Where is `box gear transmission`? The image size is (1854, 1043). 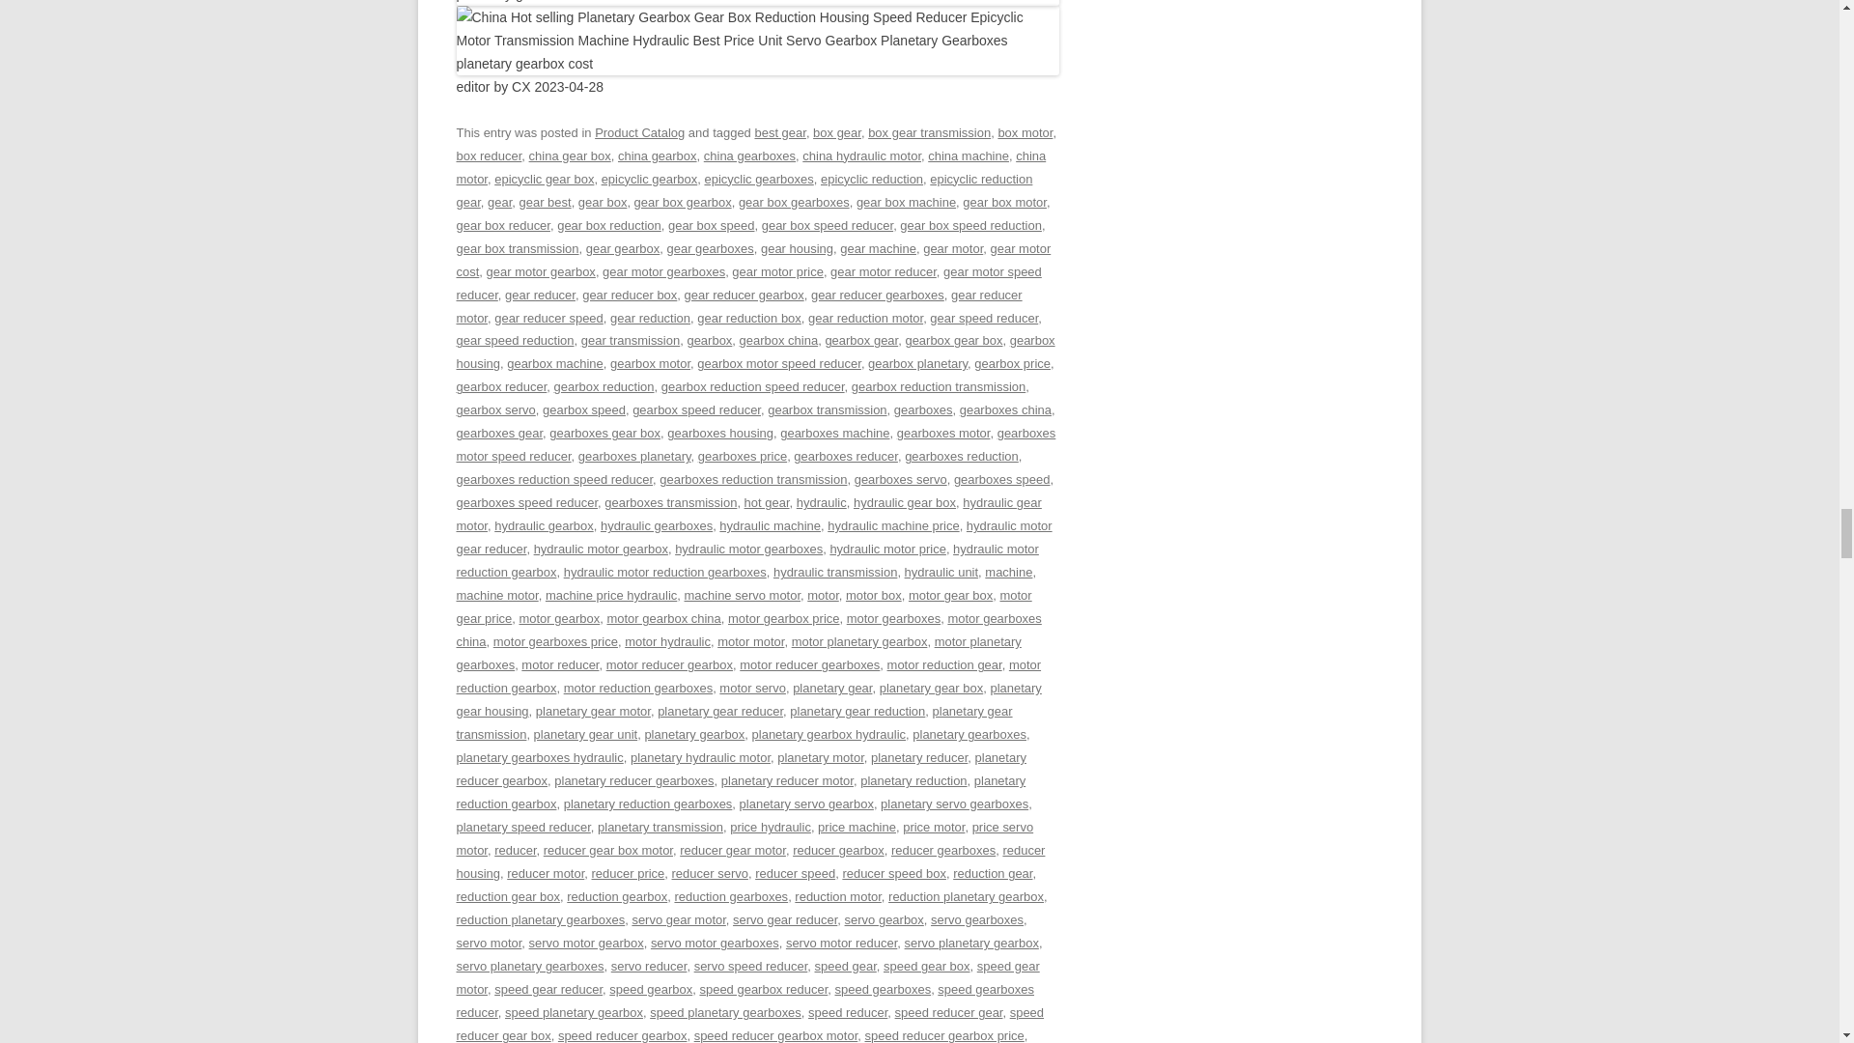 box gear transmission is located at coordinates (929, 131).